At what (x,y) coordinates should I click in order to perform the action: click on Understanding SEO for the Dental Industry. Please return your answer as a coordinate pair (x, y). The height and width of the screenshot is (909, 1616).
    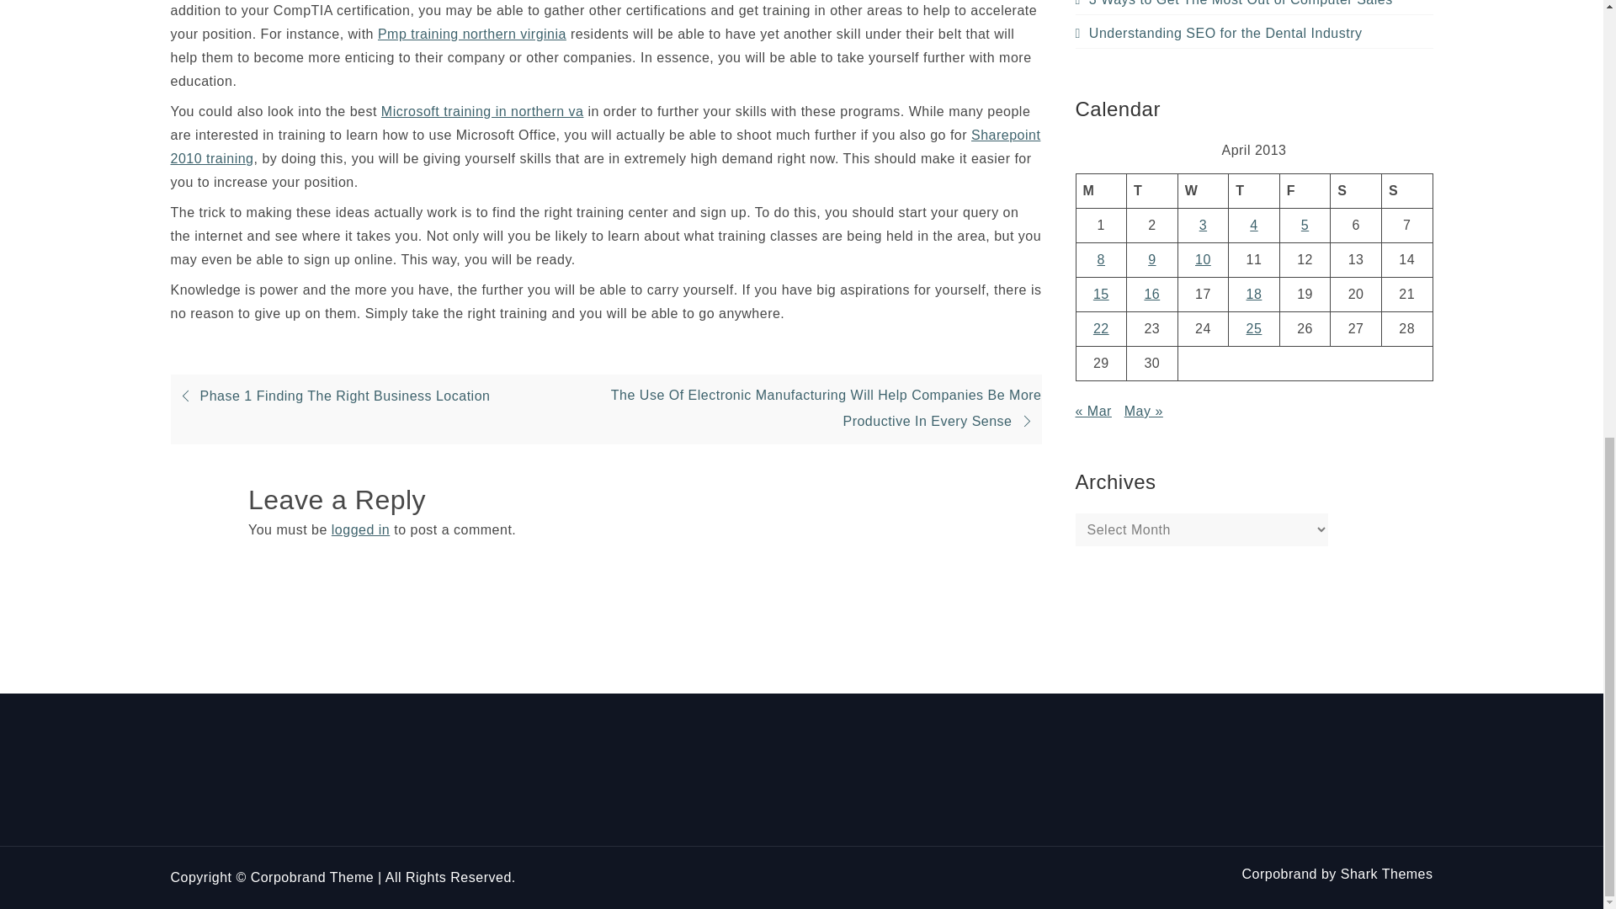
    Looking at the image, I should click on (1219, 33).